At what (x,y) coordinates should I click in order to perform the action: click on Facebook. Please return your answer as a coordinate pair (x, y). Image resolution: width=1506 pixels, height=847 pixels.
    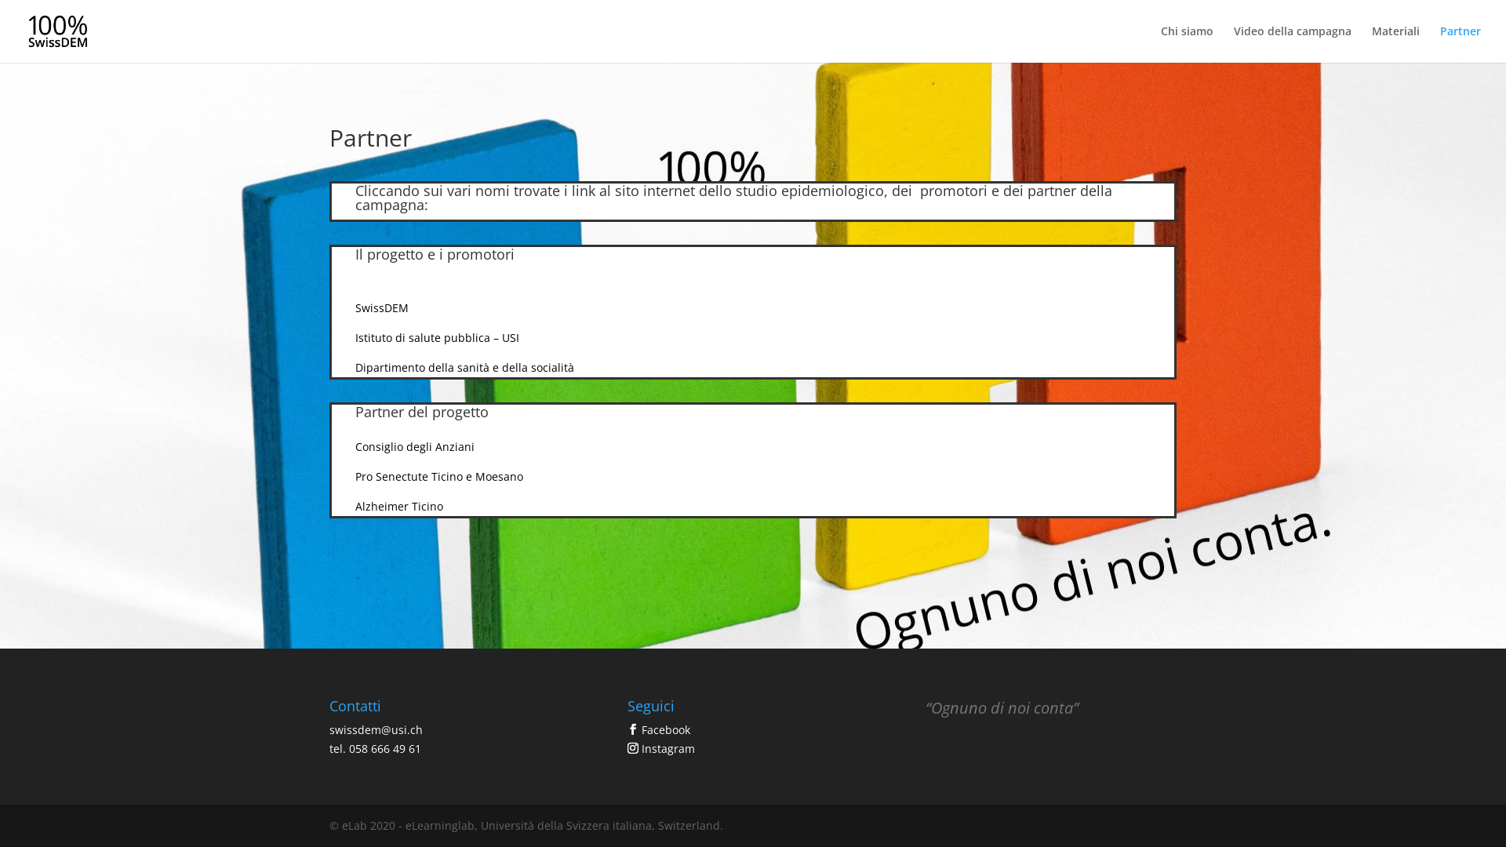
    Looking at the image, I should click on (659, 730).